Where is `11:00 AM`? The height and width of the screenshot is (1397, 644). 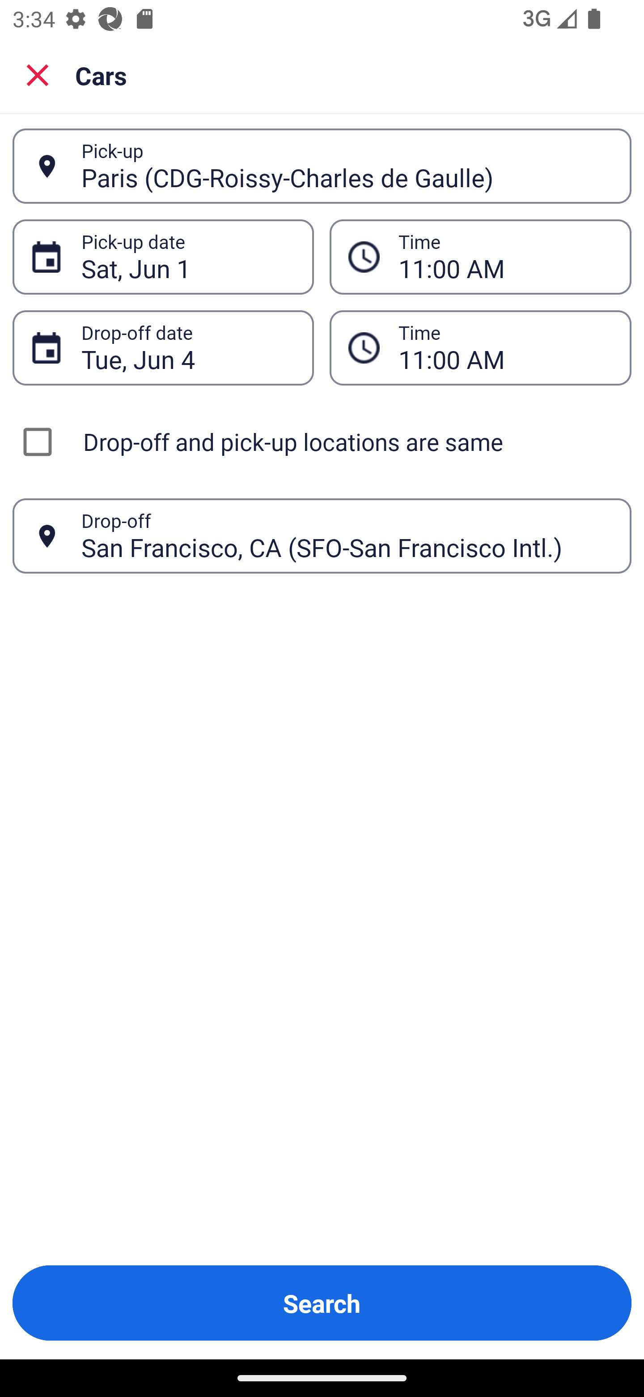 11:00 AM is located at coordinates (480, 257).